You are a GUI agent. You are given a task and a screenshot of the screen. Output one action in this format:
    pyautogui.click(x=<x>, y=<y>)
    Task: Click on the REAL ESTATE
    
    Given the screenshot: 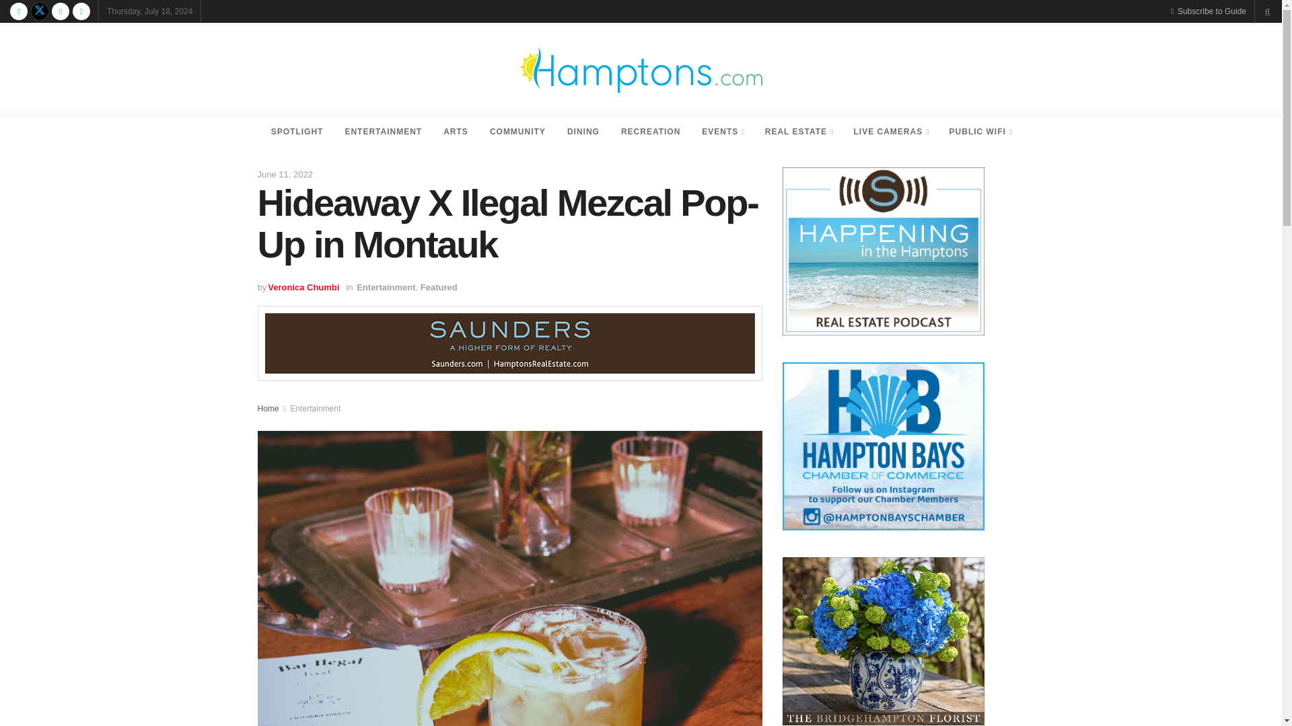 What is the action you would take?
    pyautogui.click(x=799, y=132)
    